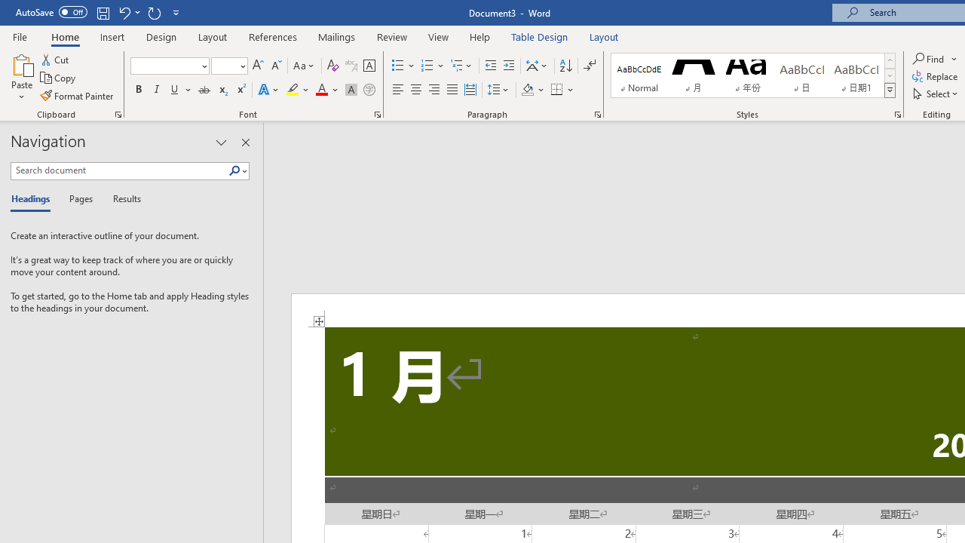 The width and height of the screenshot is (965, 543). Describe the element at coordinates (377, 115) in the screenshot. I see `Font...` at that location.